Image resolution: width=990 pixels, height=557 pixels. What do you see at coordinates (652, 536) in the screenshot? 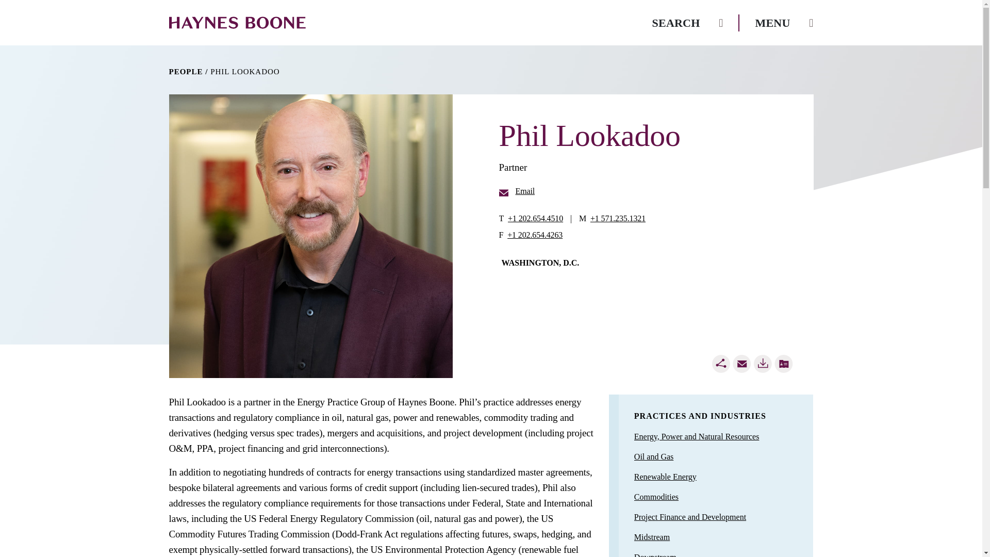
I see `Midstream` at bounding box center [652, 536].